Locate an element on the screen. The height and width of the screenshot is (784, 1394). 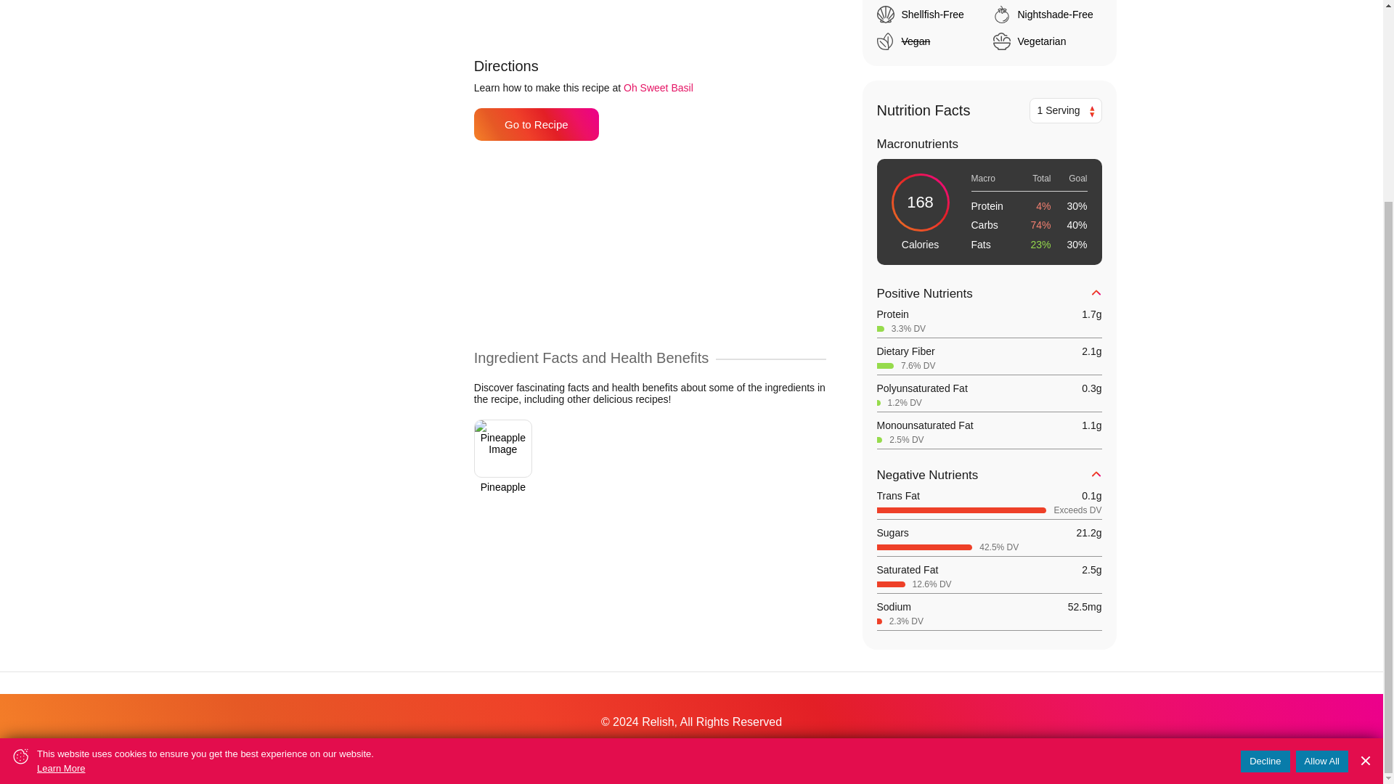
Our commitment to accessibility is located at coordinates (611, 752).